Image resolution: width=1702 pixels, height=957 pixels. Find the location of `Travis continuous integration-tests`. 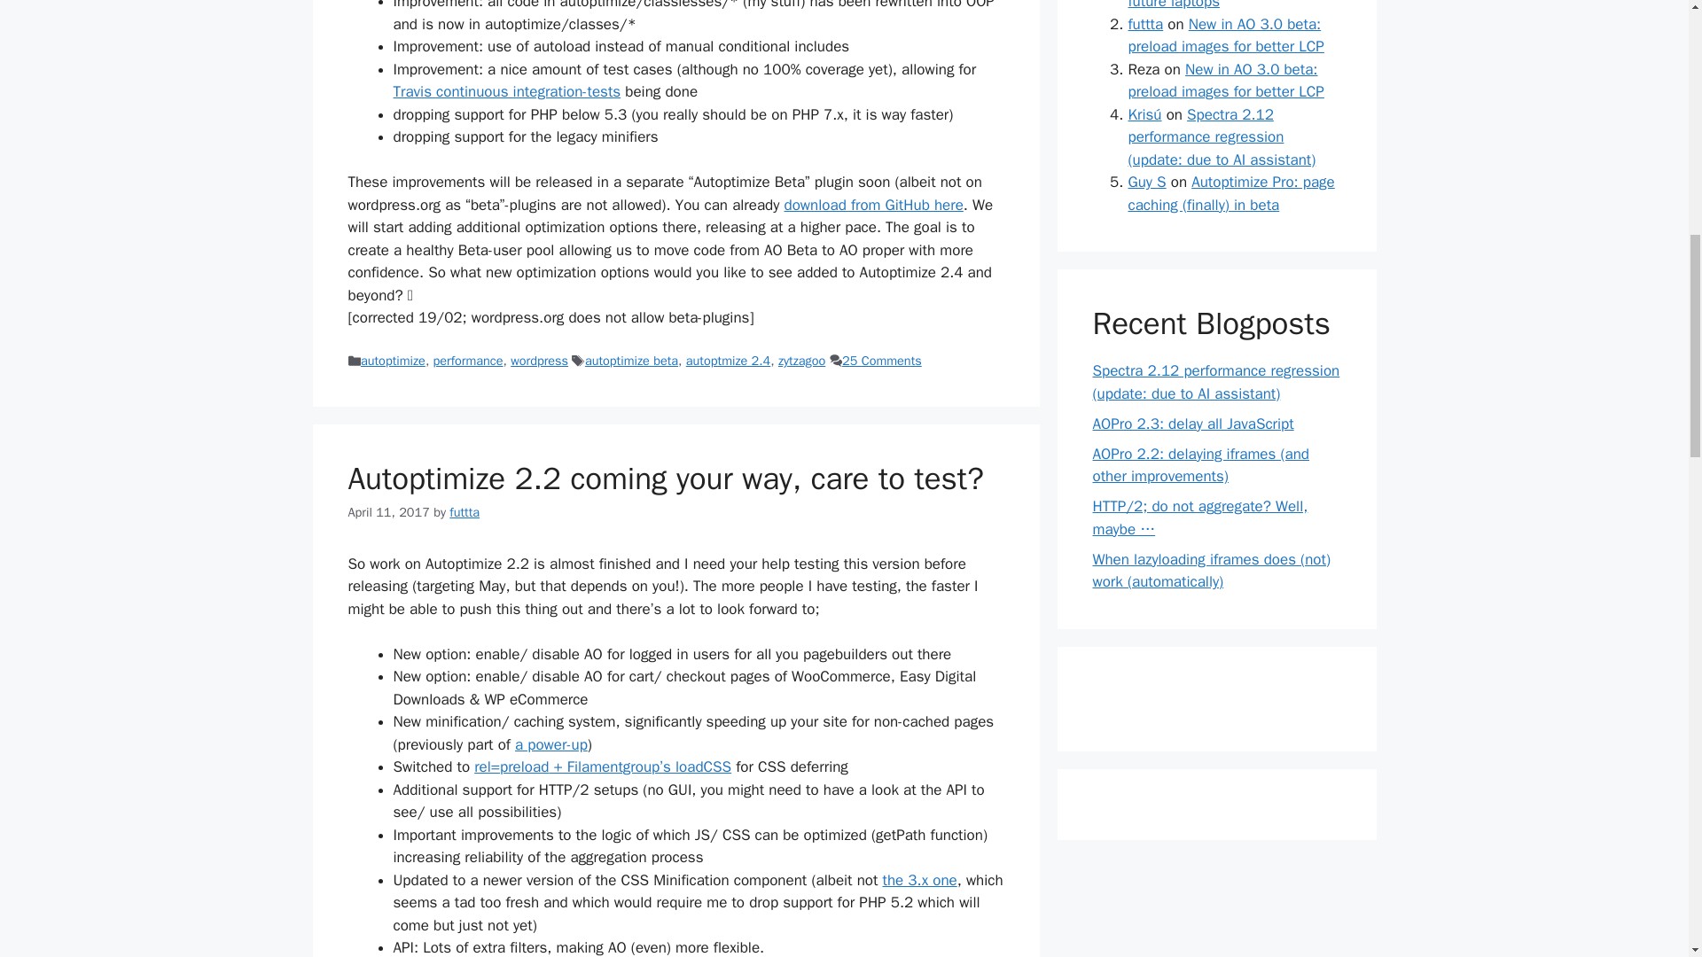

Travis continuous integration-tests is located at coordinates (507, 91).